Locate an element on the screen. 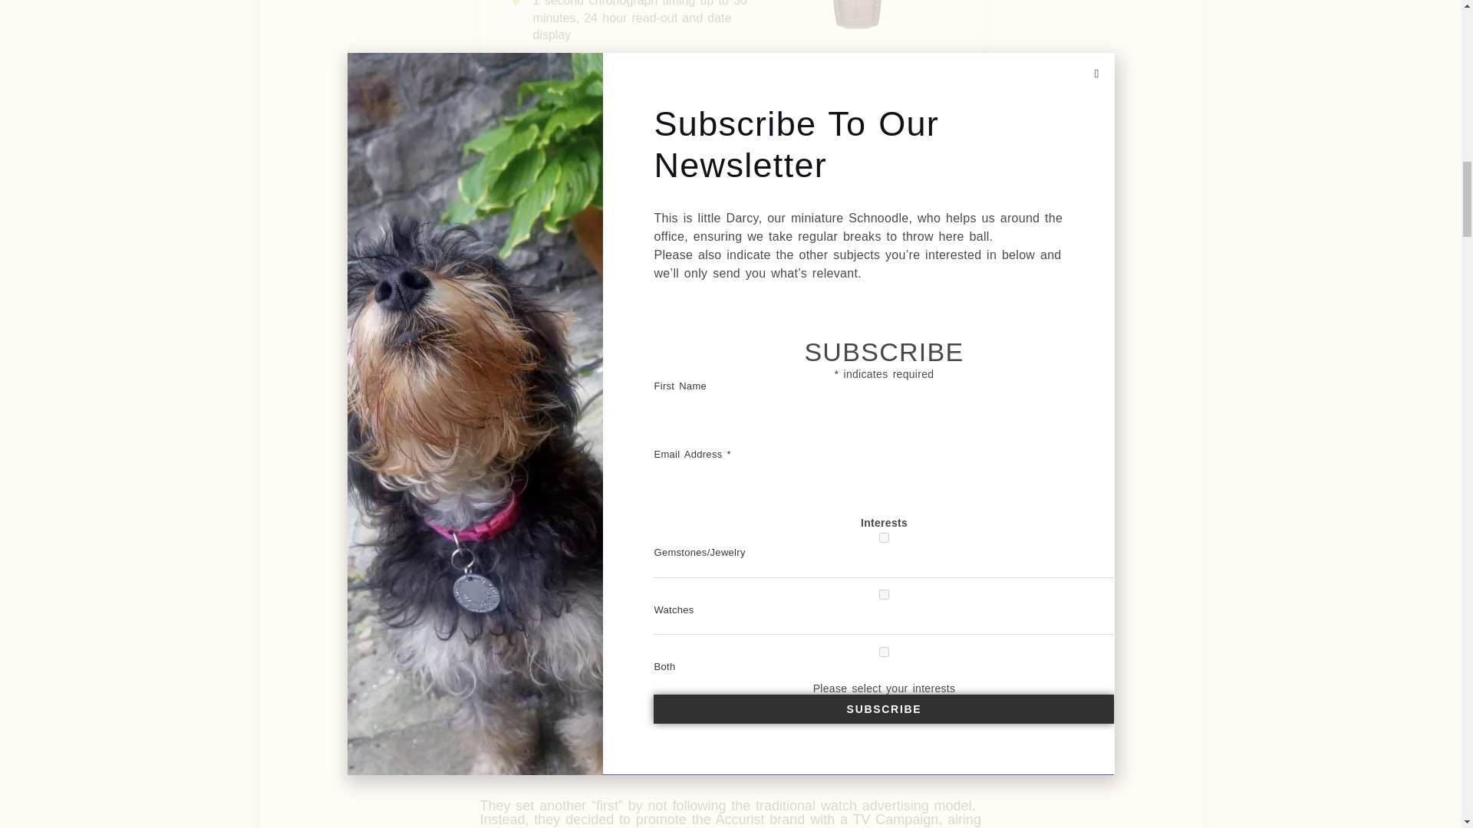  Buy on Amazon is located at coordinates (879, 268).